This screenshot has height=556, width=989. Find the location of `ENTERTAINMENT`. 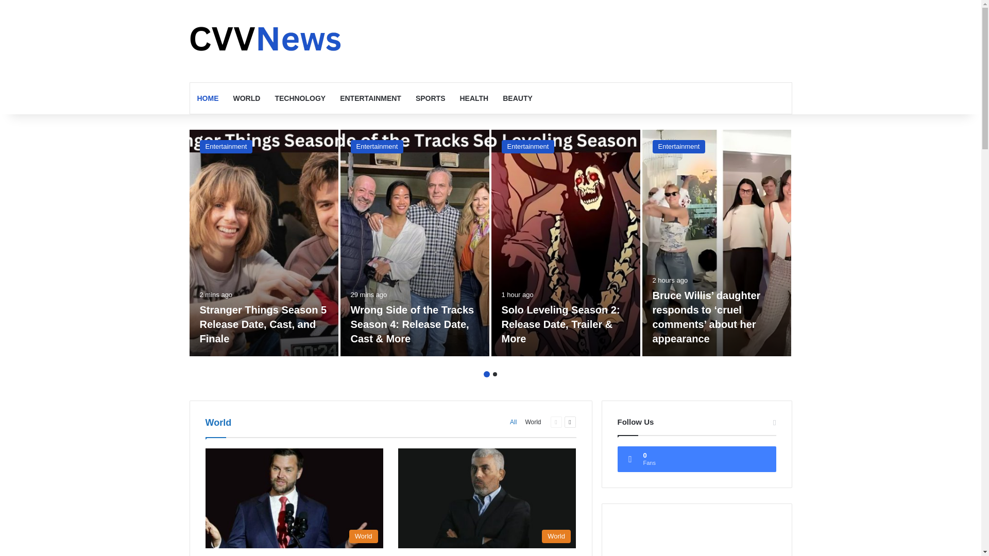

ENTERTAINMENT is located at coordinates (370, 98).